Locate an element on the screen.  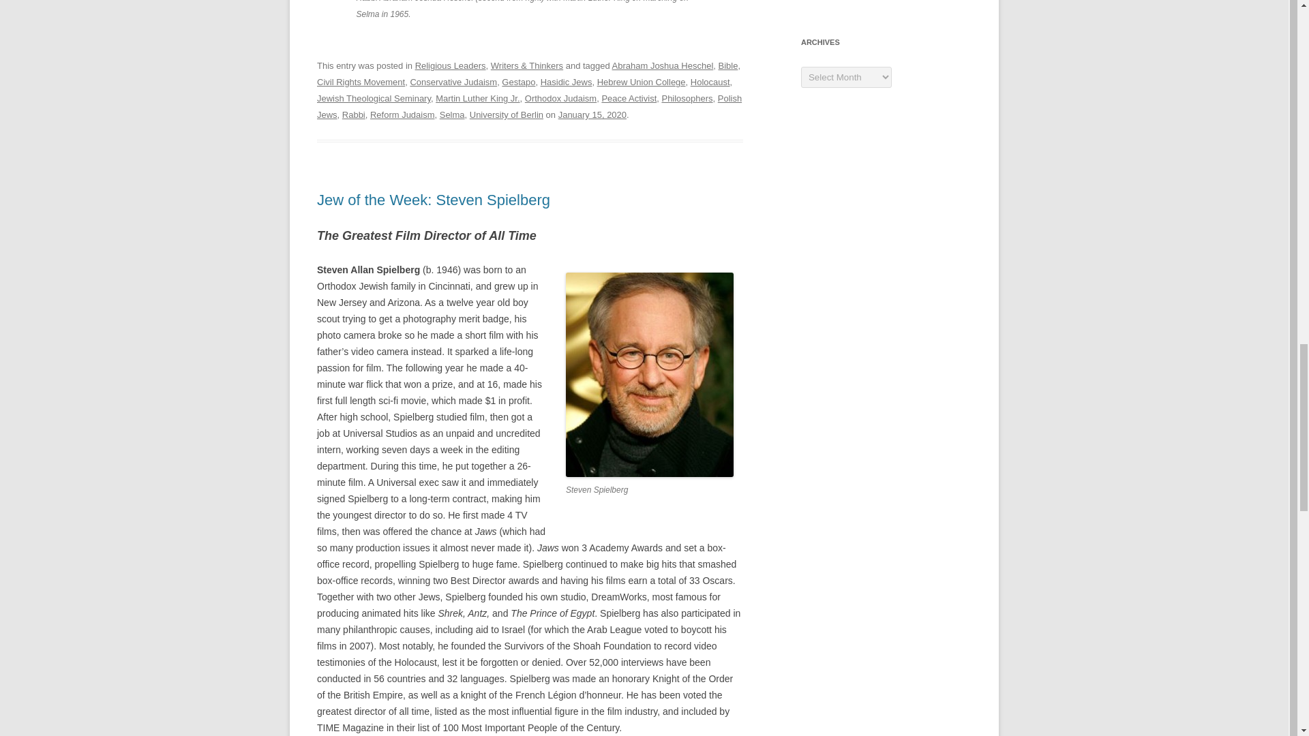
Reform Judaism is located at coordinates (402, 114).